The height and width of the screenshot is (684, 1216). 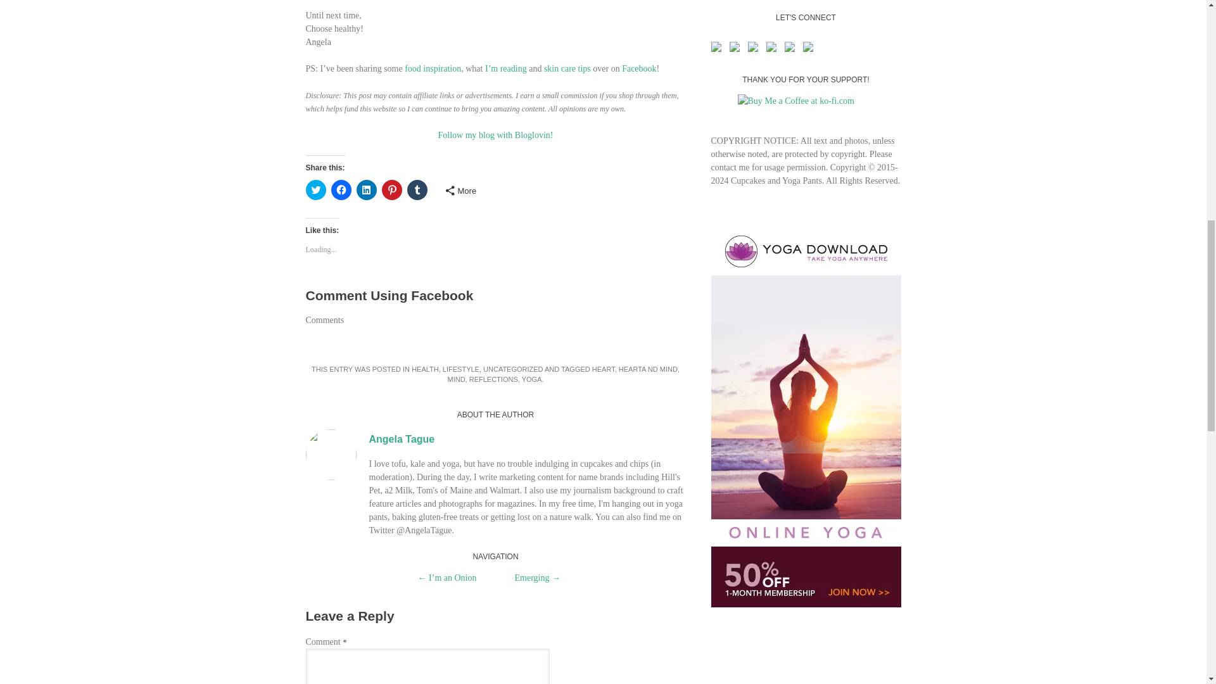 I want to click on Angela Tague, so click(x=401, y=439).